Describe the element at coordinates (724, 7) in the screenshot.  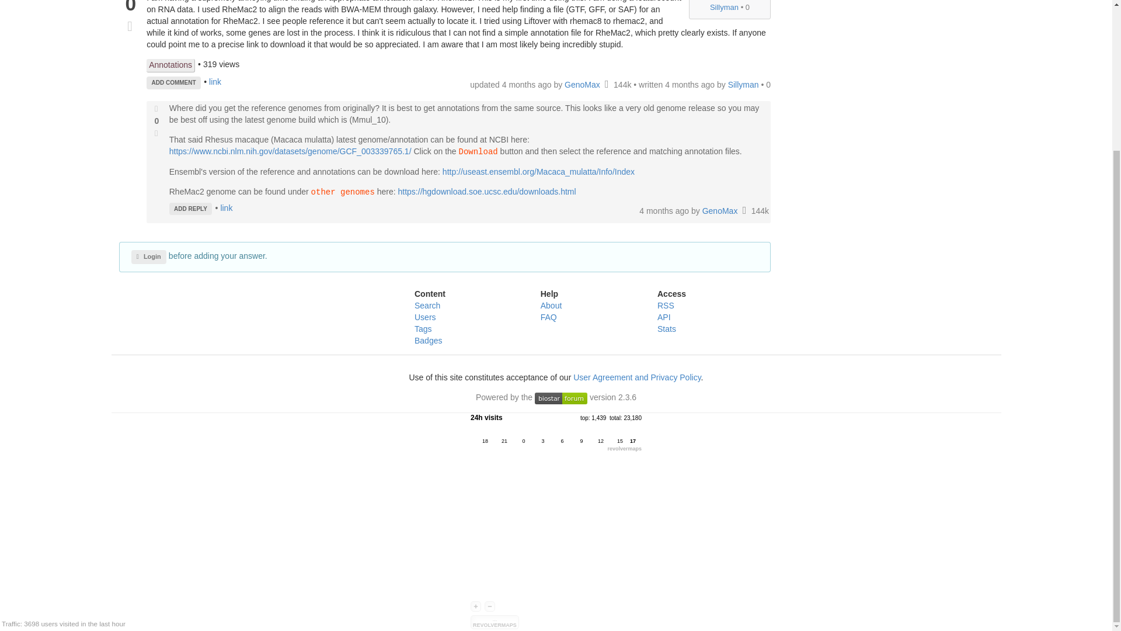
I see `Sillyman` at that location.